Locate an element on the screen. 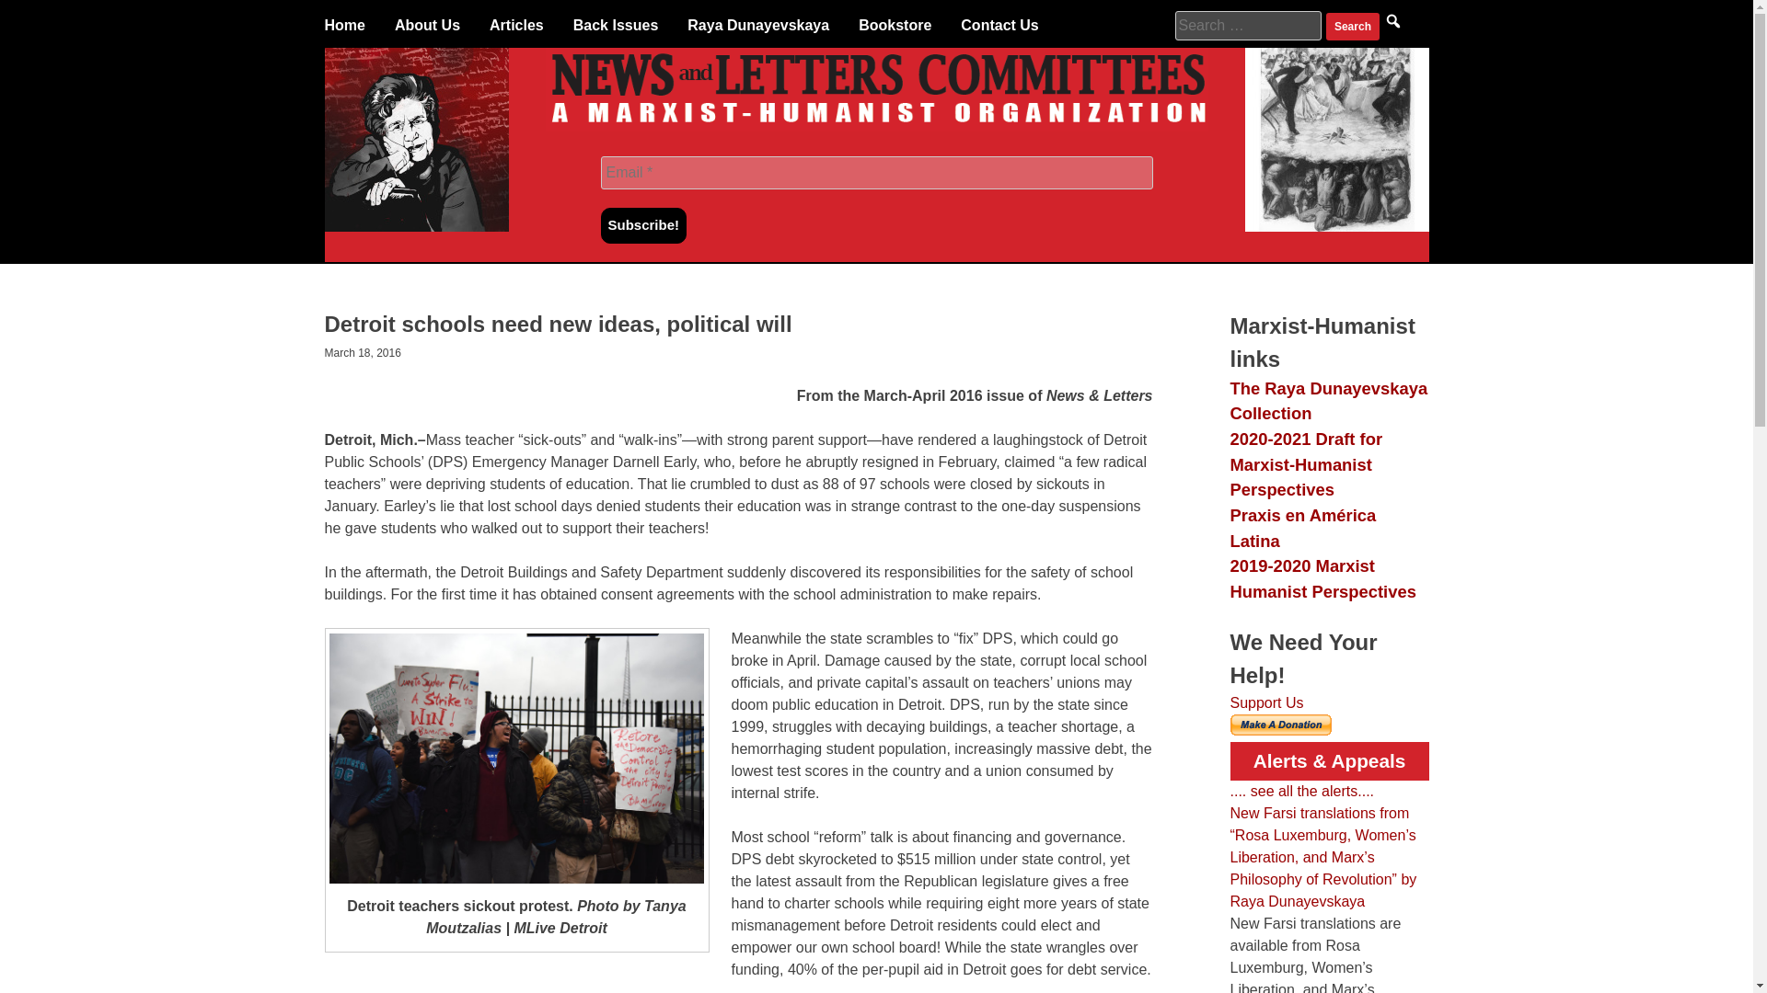 This screenshot has width=1767, height=993. Articles is located at coordinates (516, 26).